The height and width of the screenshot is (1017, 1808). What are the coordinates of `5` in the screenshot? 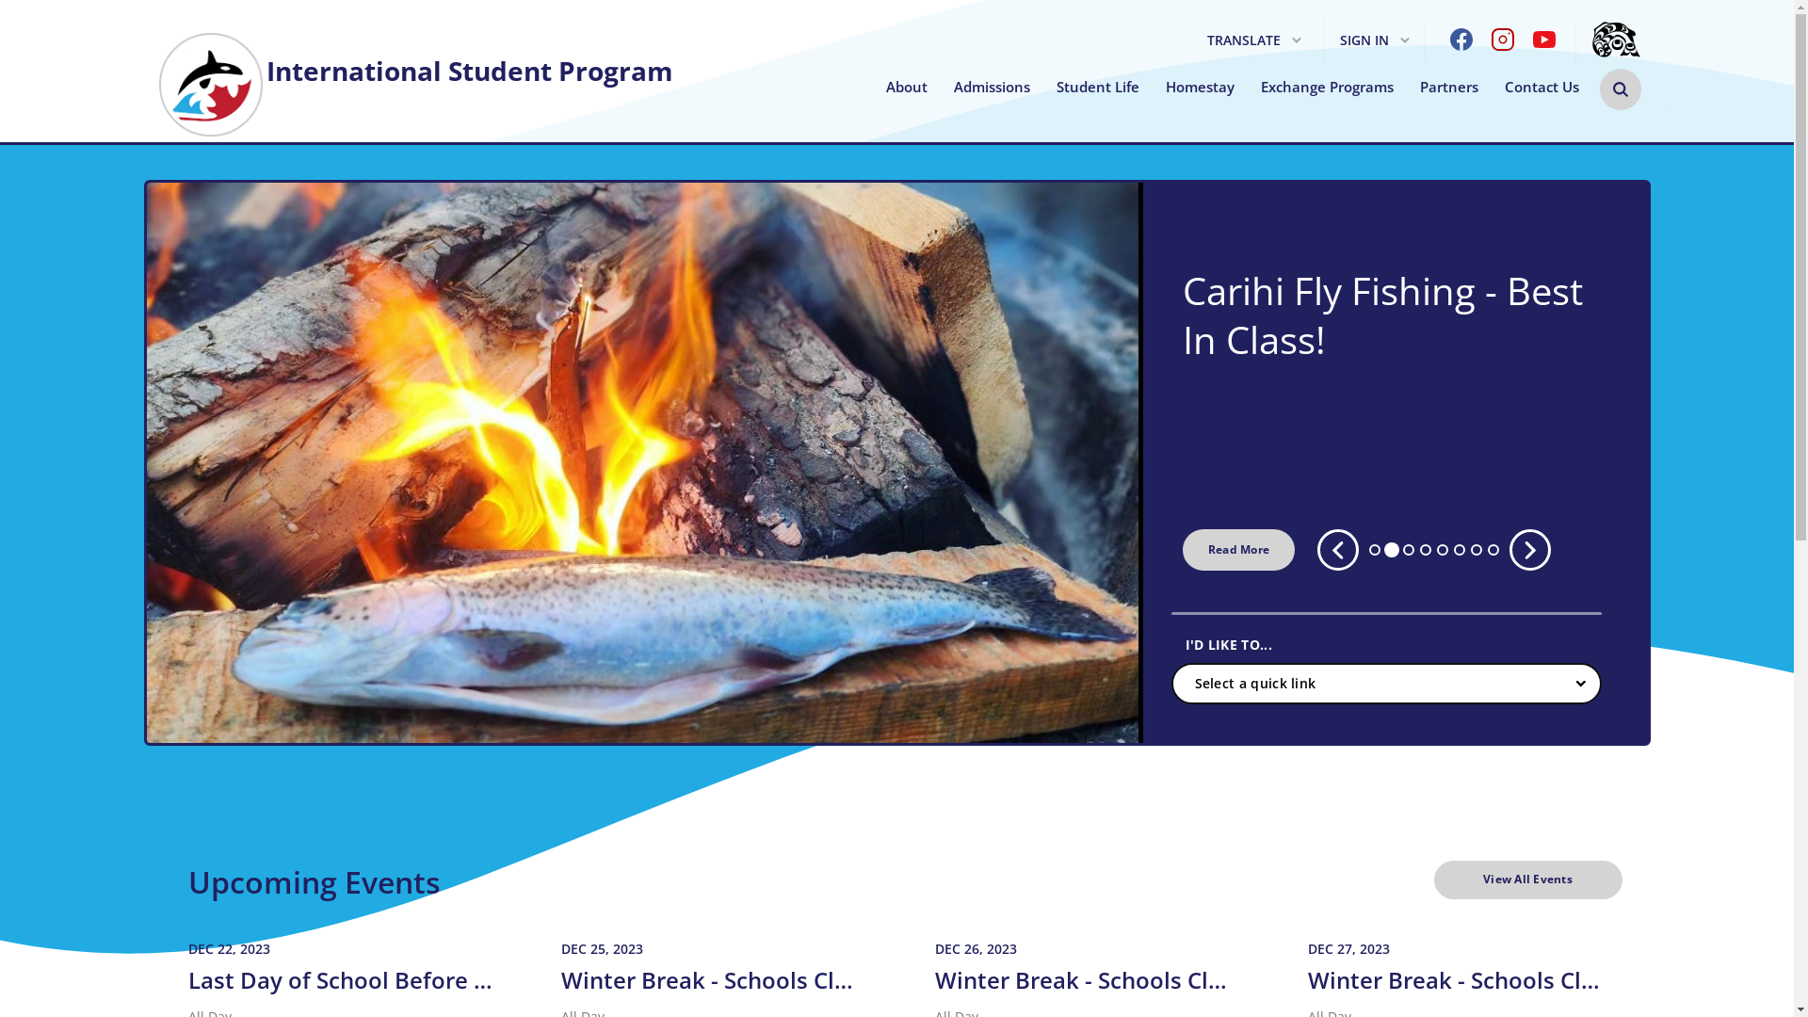 It's located at (1443, 550).